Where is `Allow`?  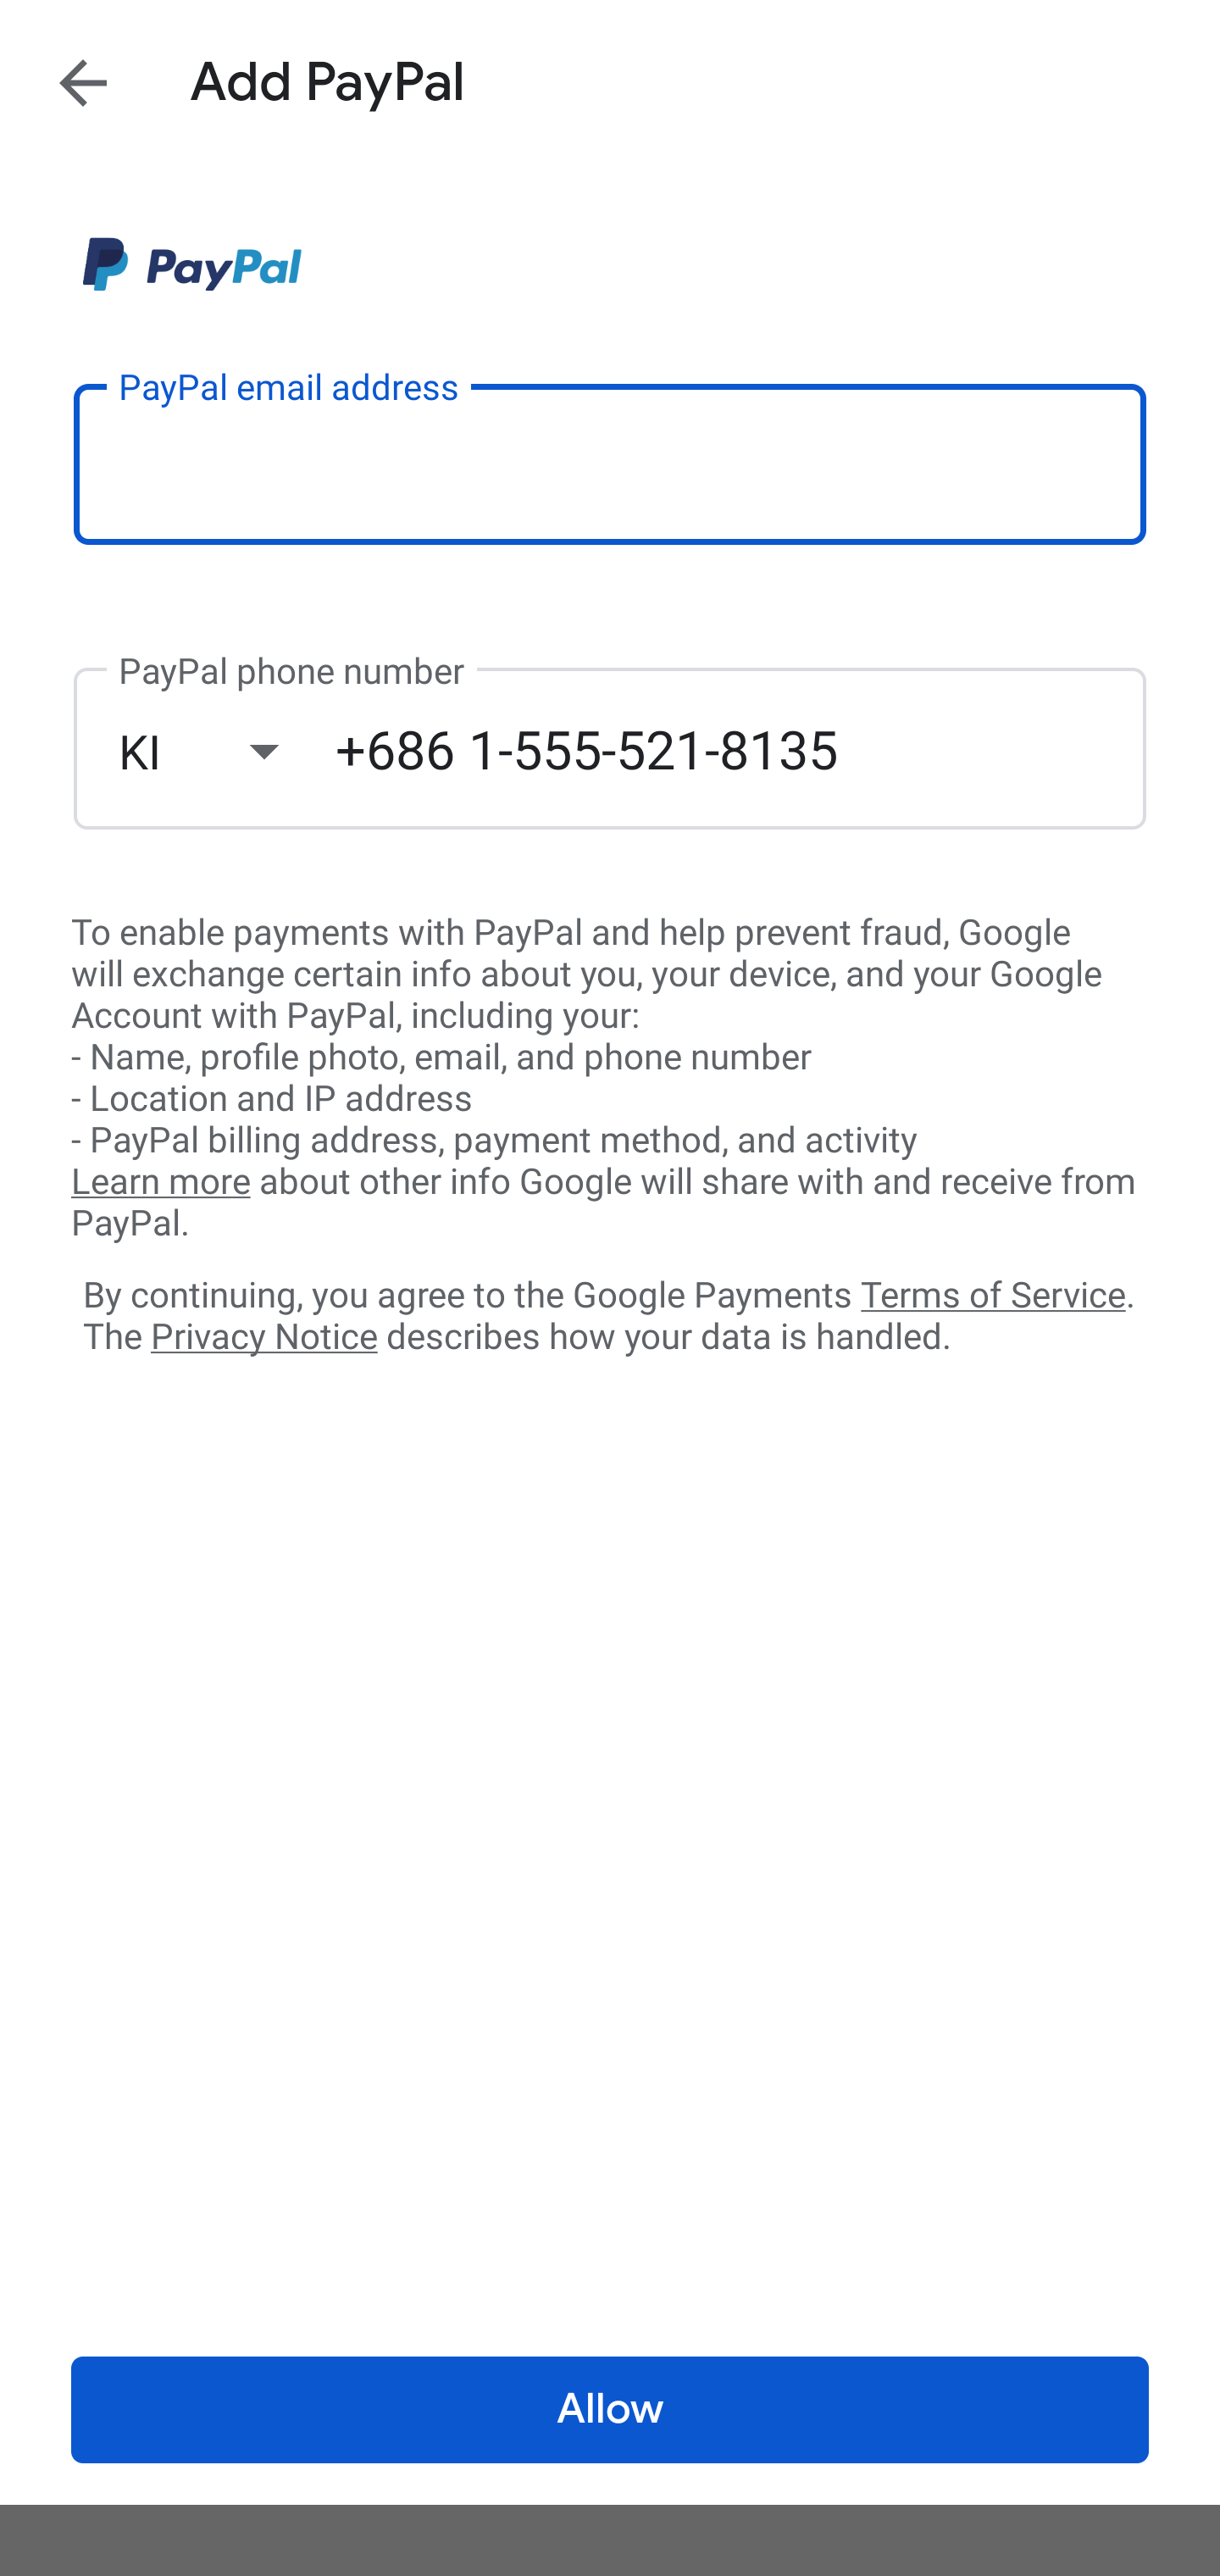
Allow is located at coordinates (610, 2410).